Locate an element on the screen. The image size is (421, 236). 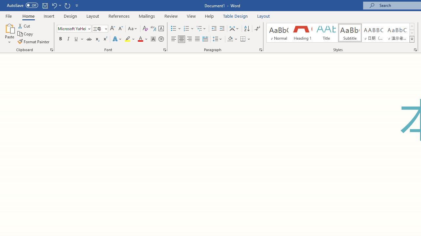
Superscript is located at coordinates (105, 39).